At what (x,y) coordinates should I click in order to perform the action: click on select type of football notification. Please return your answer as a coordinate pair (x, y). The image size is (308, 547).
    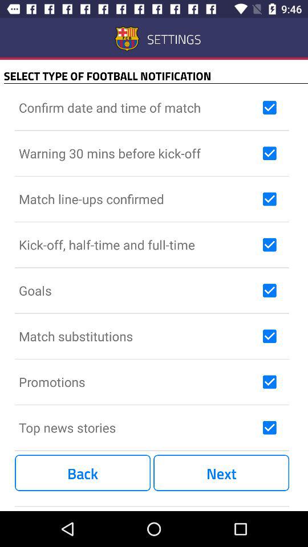
    Looking at the image, I should click on (269, 244).